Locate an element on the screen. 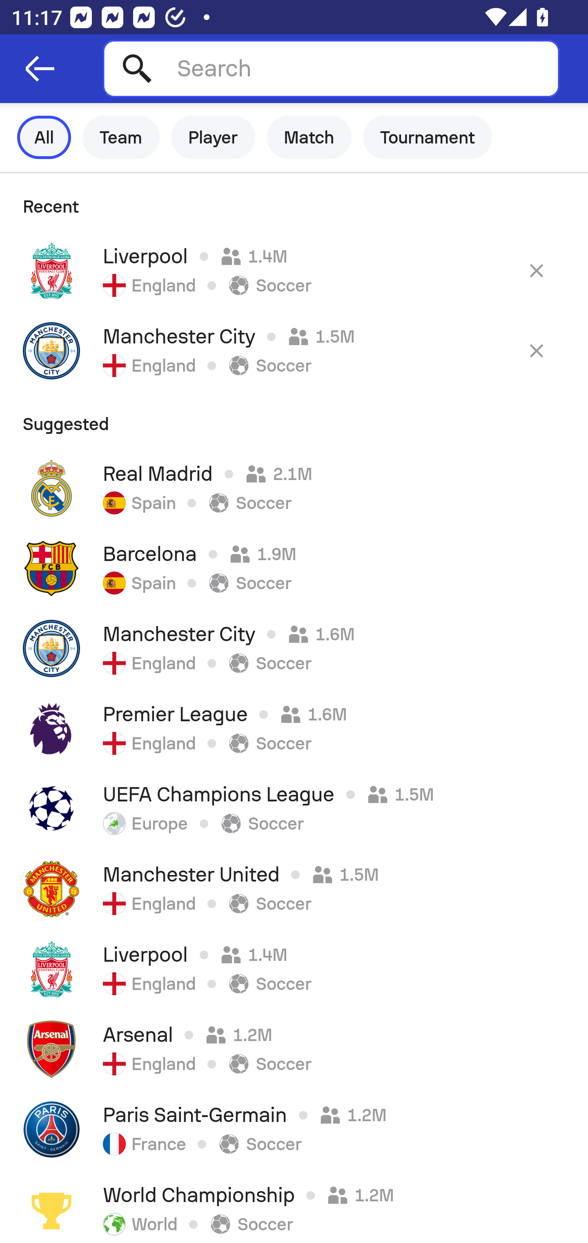  Barcelona 1.9M Spain Soccer is located at coordinates (294, 568).